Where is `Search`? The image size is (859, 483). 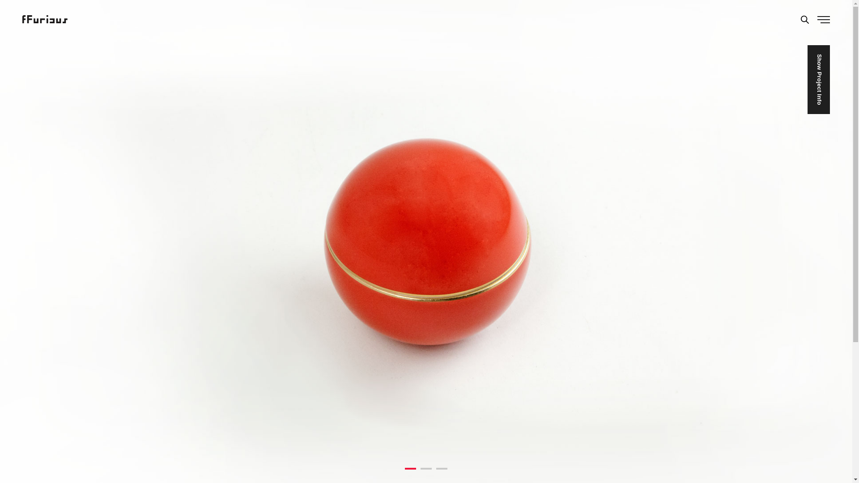
Search is located at coordinates (804, 19).